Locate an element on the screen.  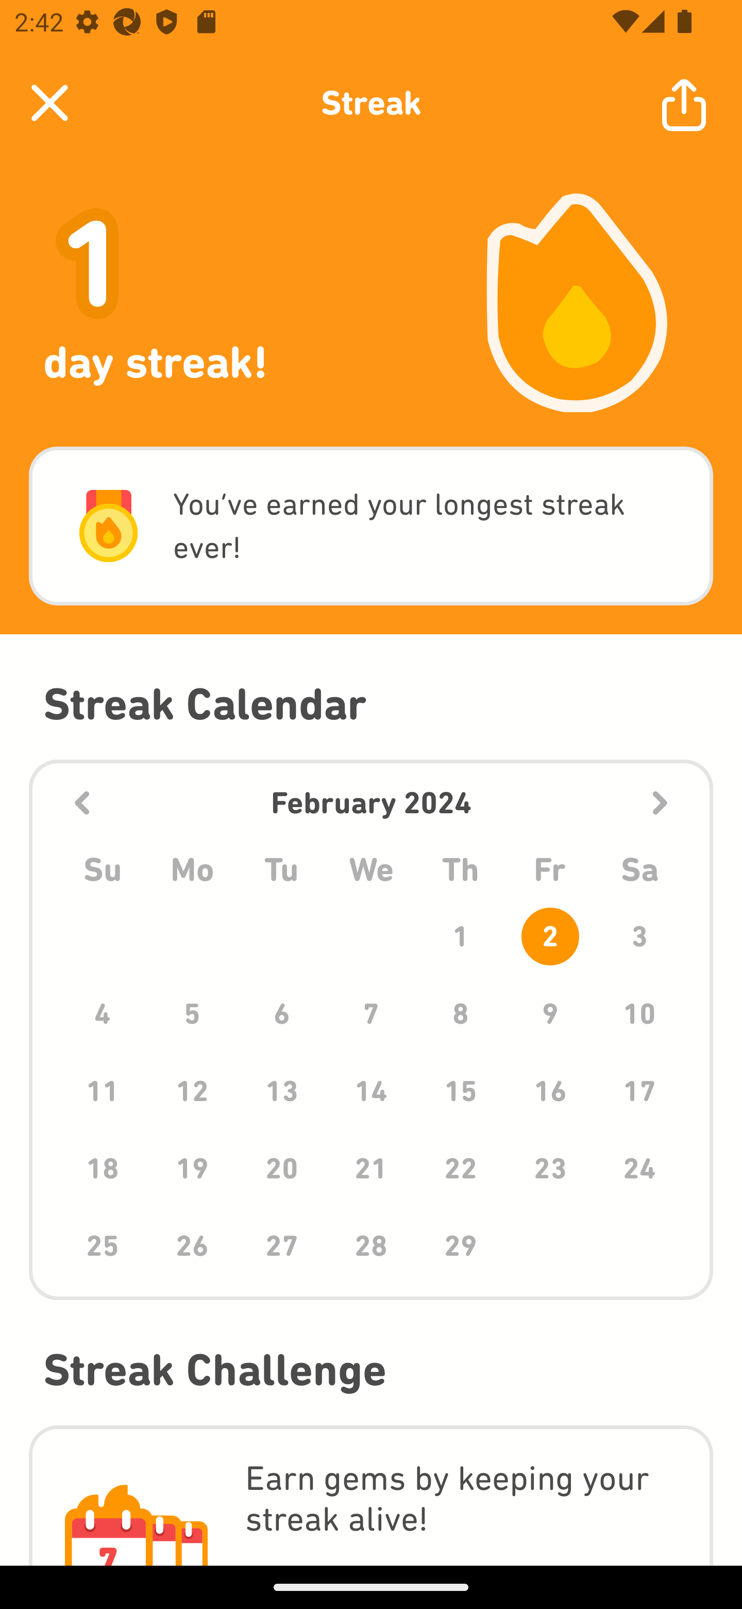
You’ve earned your longest streak ever! is located at coordinates (371, 526).